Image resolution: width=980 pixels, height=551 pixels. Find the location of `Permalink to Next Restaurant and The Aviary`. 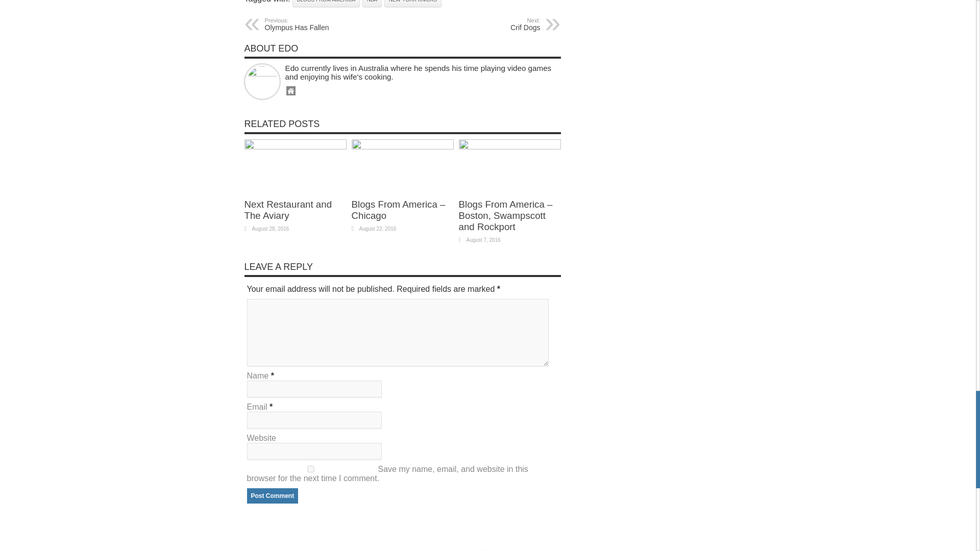

Permalink to Next Restaurant and The Aviary is located at coordinates (288, 210).